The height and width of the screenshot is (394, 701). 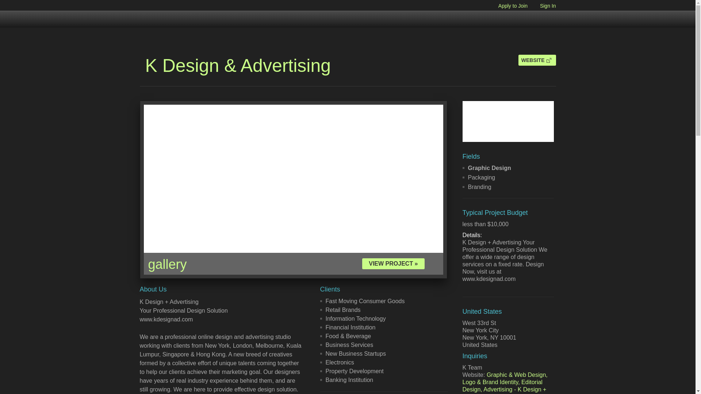 What do you see at coordinates (507, 5) in the screenshot?
I see `Apply to Join` at bounding box center [507, 5].